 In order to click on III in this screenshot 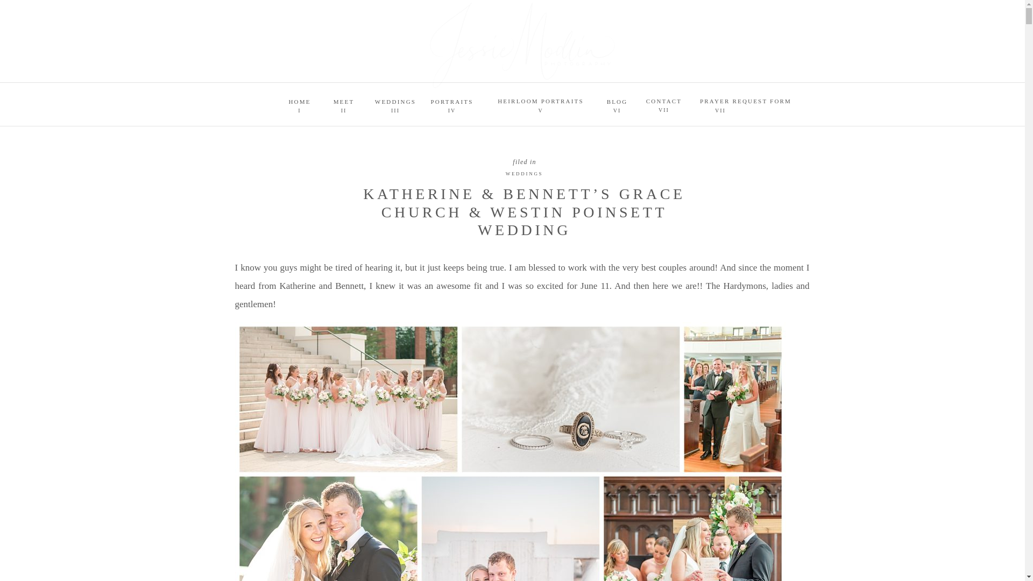, I will do `click(395, 109)`.